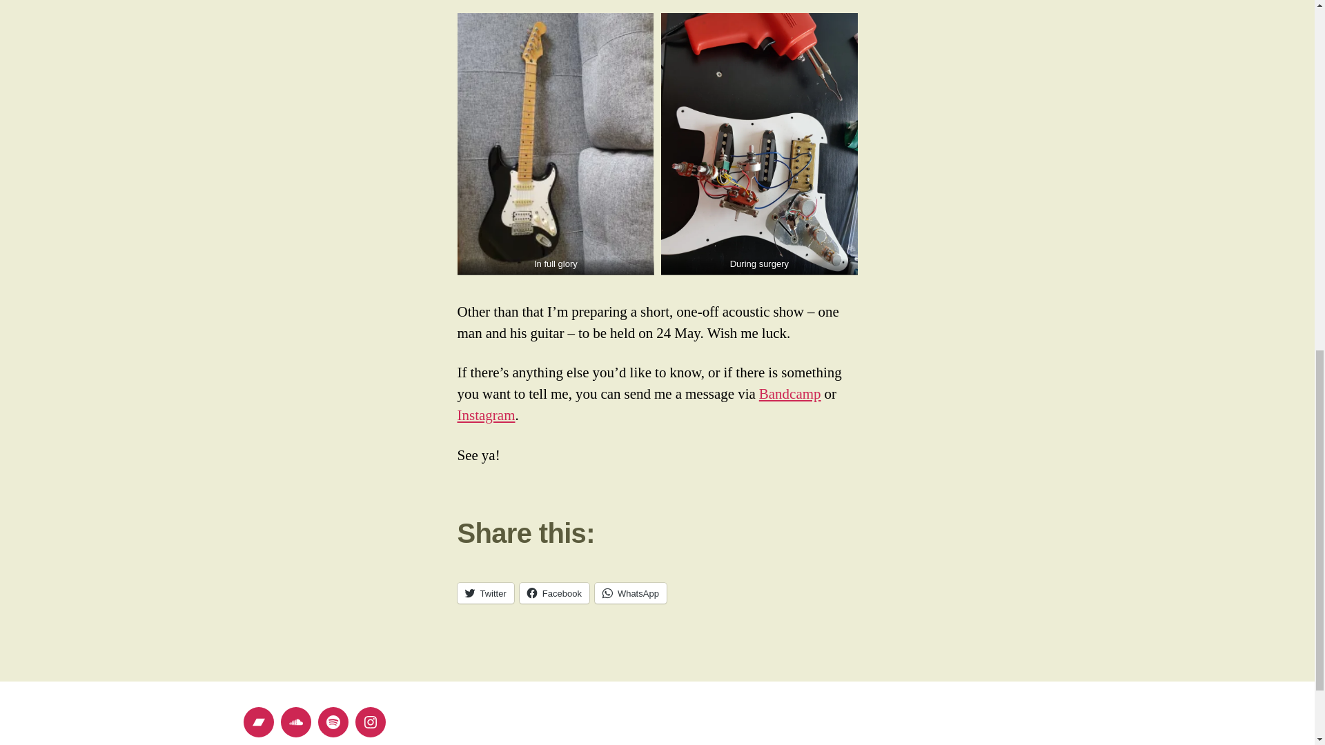  What do you see at coordinates (485, 593) in the screenshot?
I see `Click to share on Twitter` at bounding box center [485, 593].